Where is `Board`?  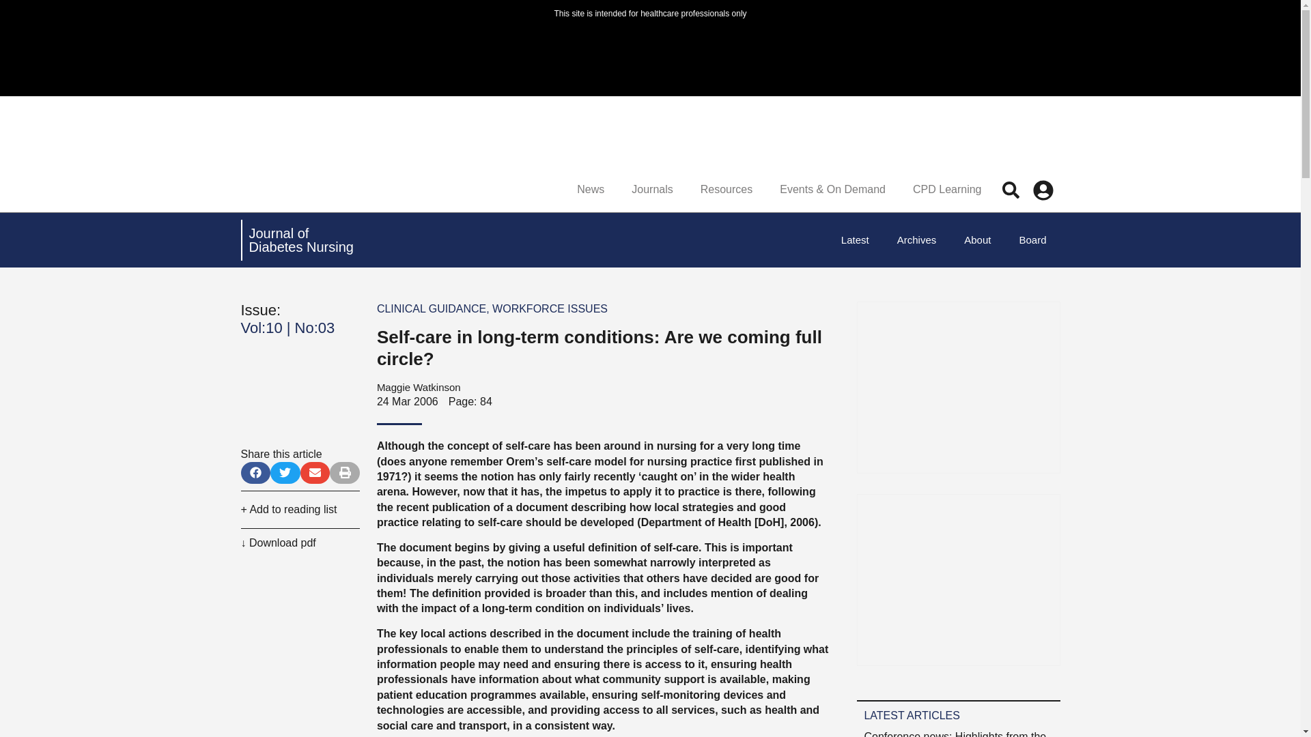
Board is located at coordinates (300, 240).